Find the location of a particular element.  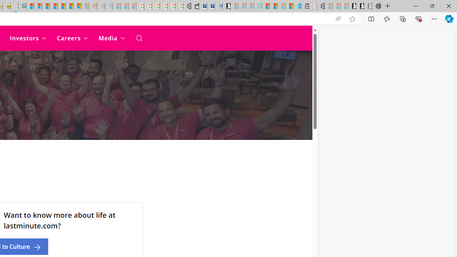

Open Search is located at coordinates (139, 38).